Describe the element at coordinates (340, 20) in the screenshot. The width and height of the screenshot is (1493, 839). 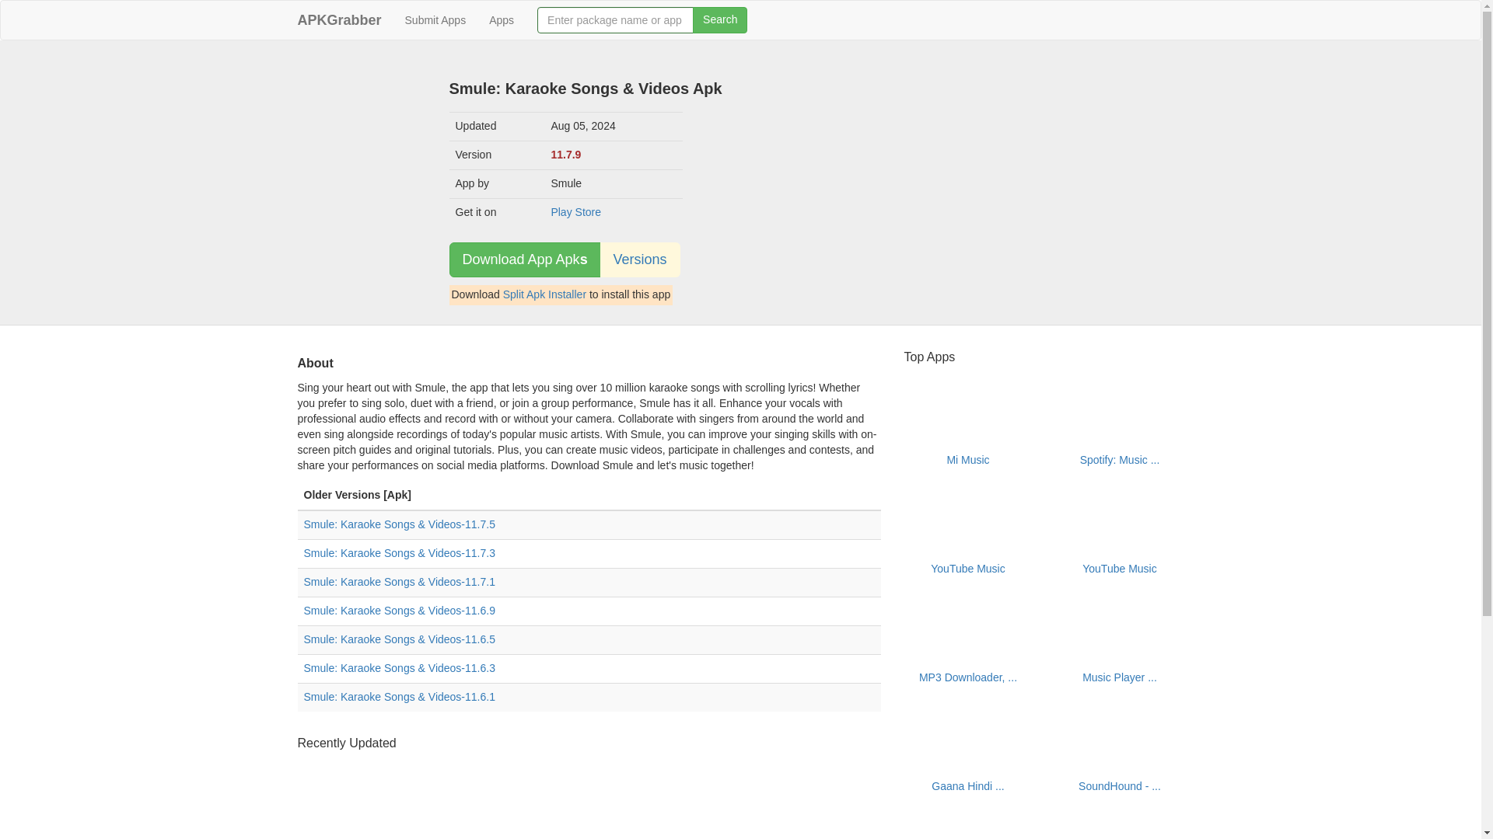
I see `download apks` at that location.